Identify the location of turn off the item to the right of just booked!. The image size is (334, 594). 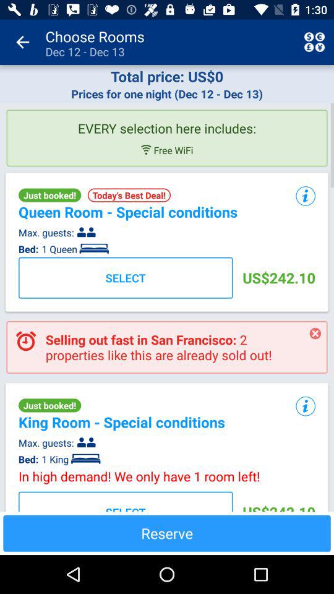
(129, 195).